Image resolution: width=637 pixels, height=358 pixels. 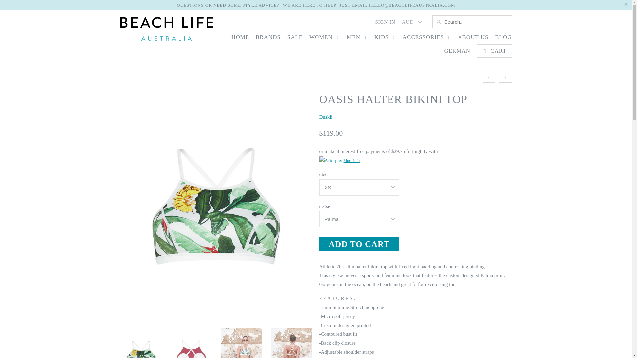 What do you see at coordinates (385, 24) in the screenshot?
I see `SIGN IN` at bounding box center [385, 24].